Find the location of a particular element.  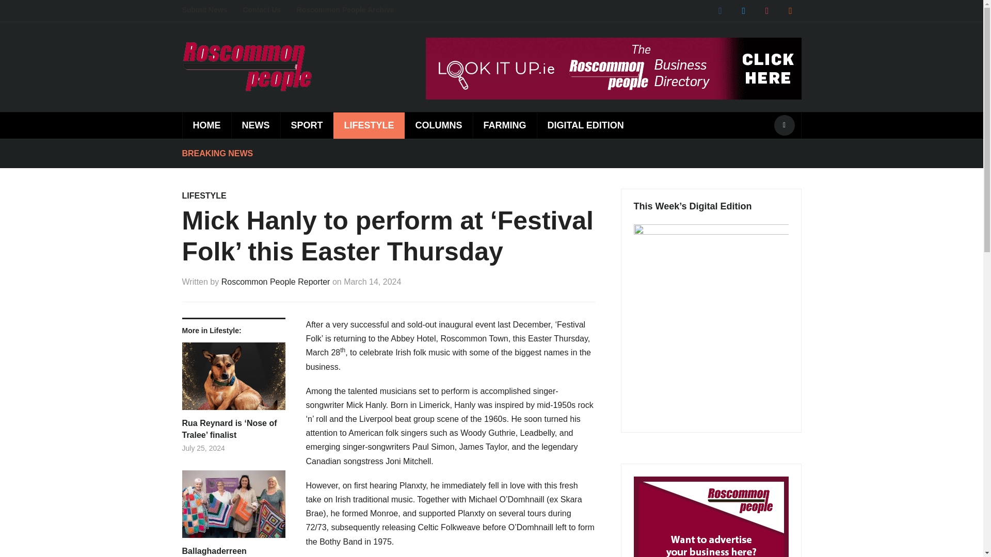

Friend me on Facebook is located at coordinates (720, 10).